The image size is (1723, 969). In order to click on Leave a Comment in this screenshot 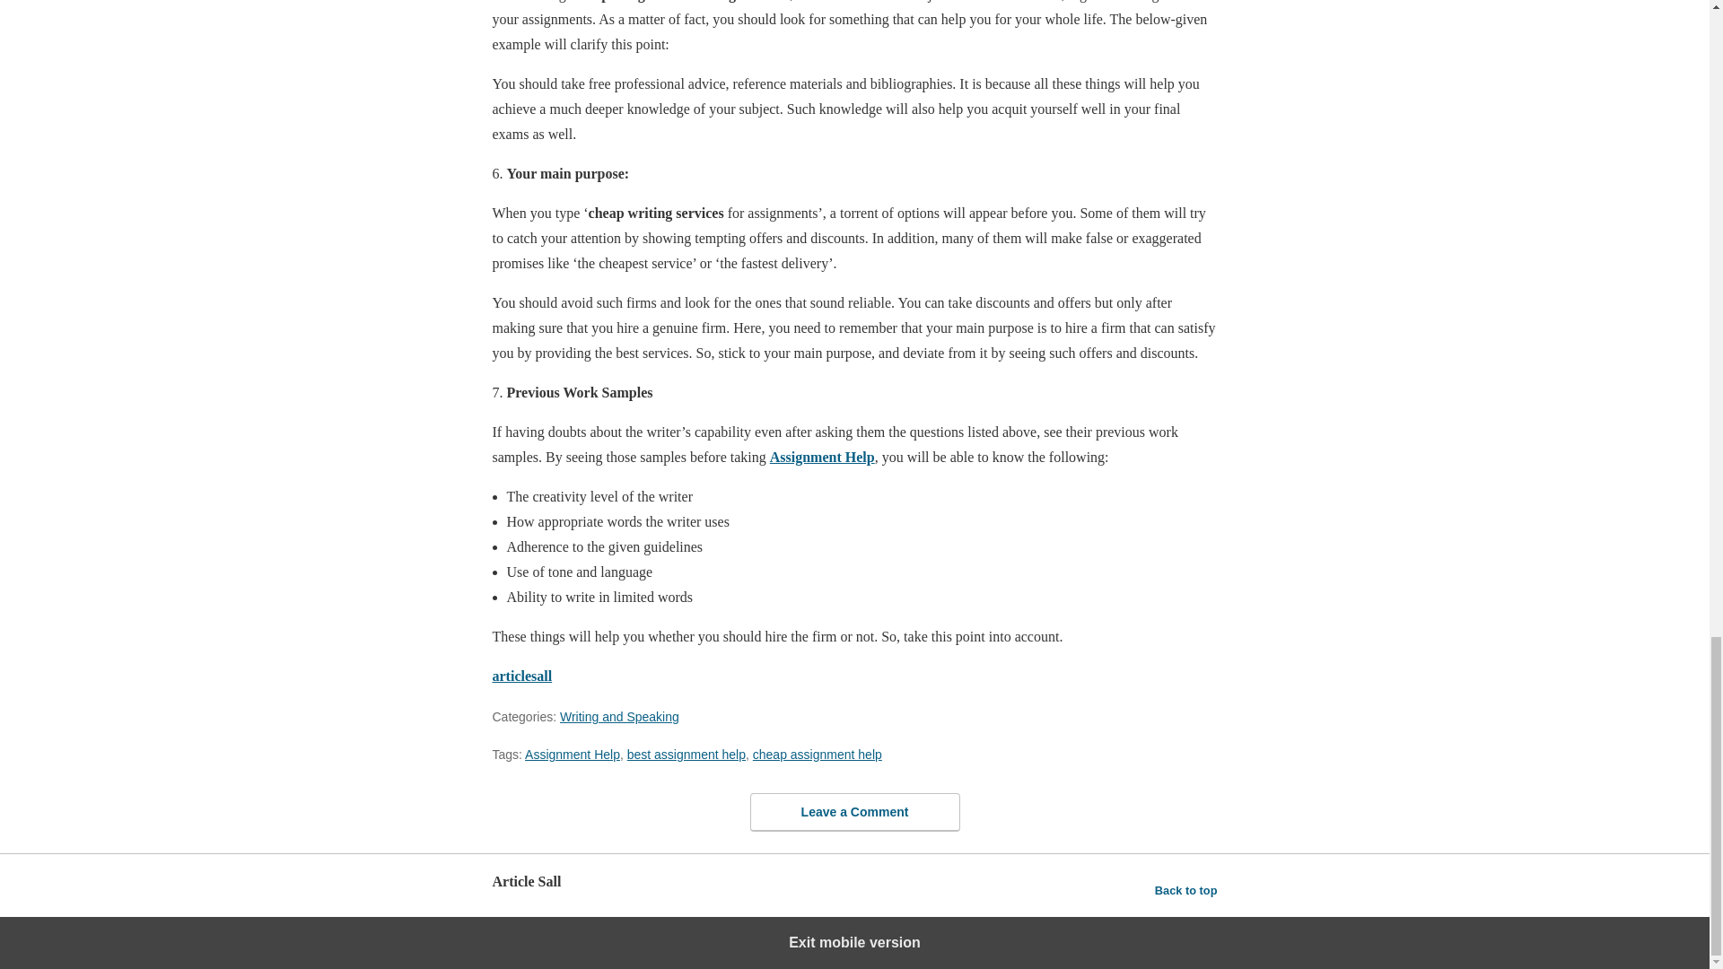, I will do `click(854, 812)`.